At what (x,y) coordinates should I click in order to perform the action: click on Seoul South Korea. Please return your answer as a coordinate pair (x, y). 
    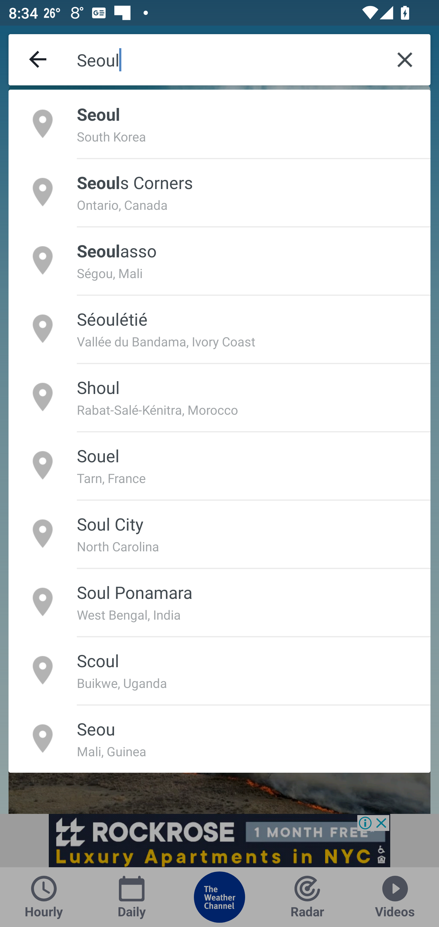
    Looking at the image, I should click on (220, 123).